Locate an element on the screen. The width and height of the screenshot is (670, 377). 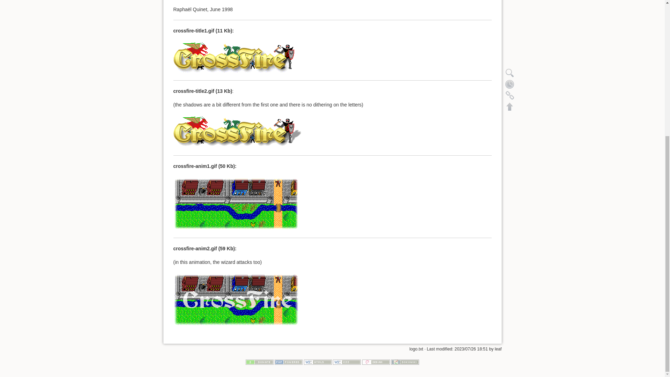
images:crossfire-title2.gif is located at coordinates (237, 131).